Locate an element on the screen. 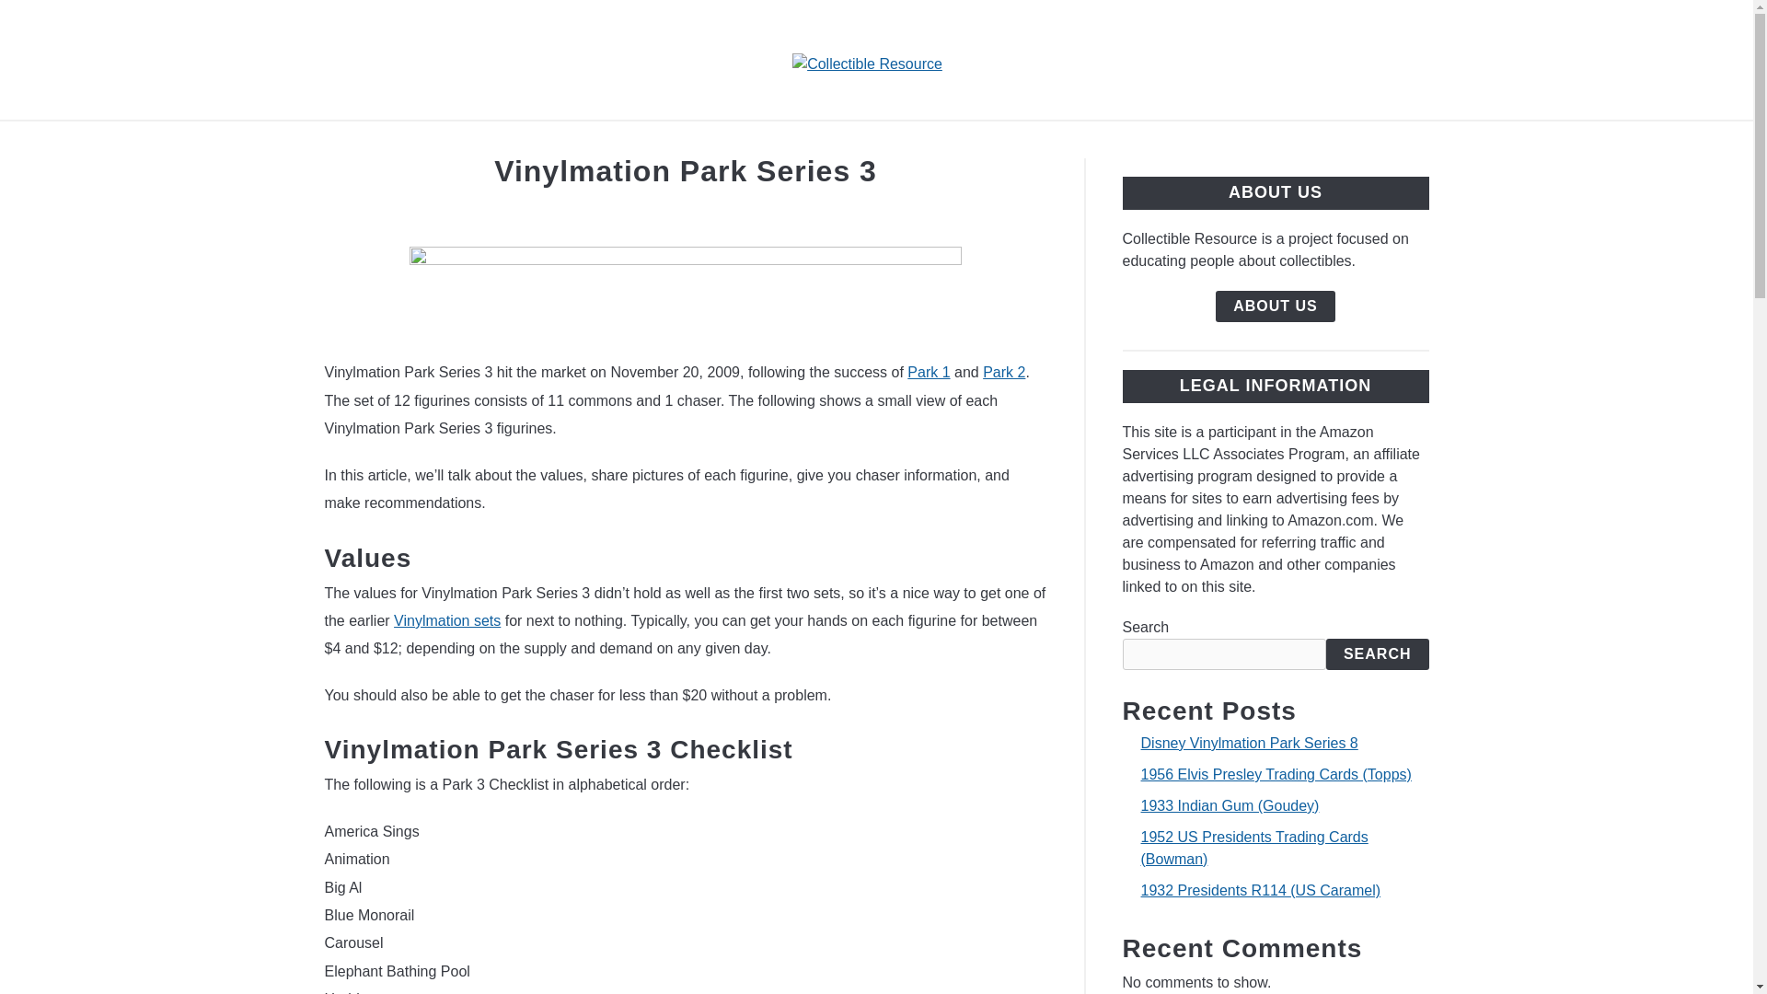 This screenshot has width=1767, height=994. DISNEYANA is located at coordinates (731, 142).